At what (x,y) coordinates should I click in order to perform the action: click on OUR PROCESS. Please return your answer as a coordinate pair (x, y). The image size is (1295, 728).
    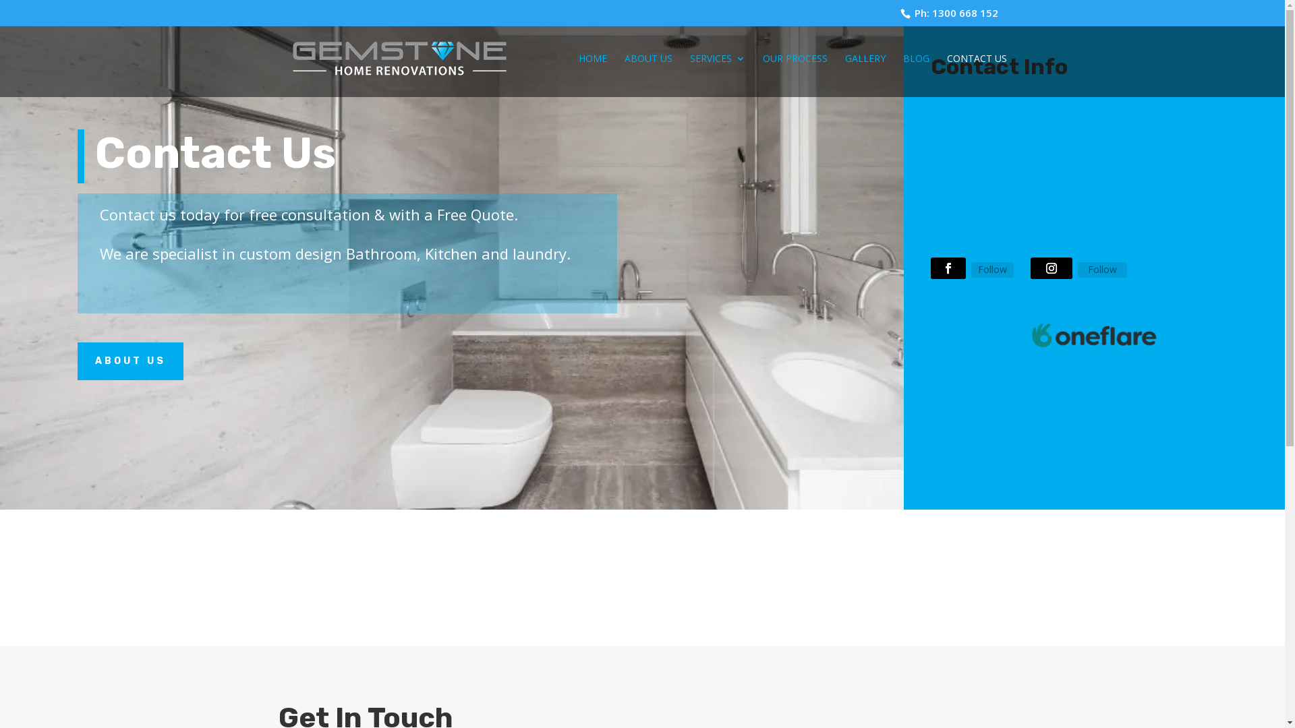
    Looking at the image, I should click on (795, 75).